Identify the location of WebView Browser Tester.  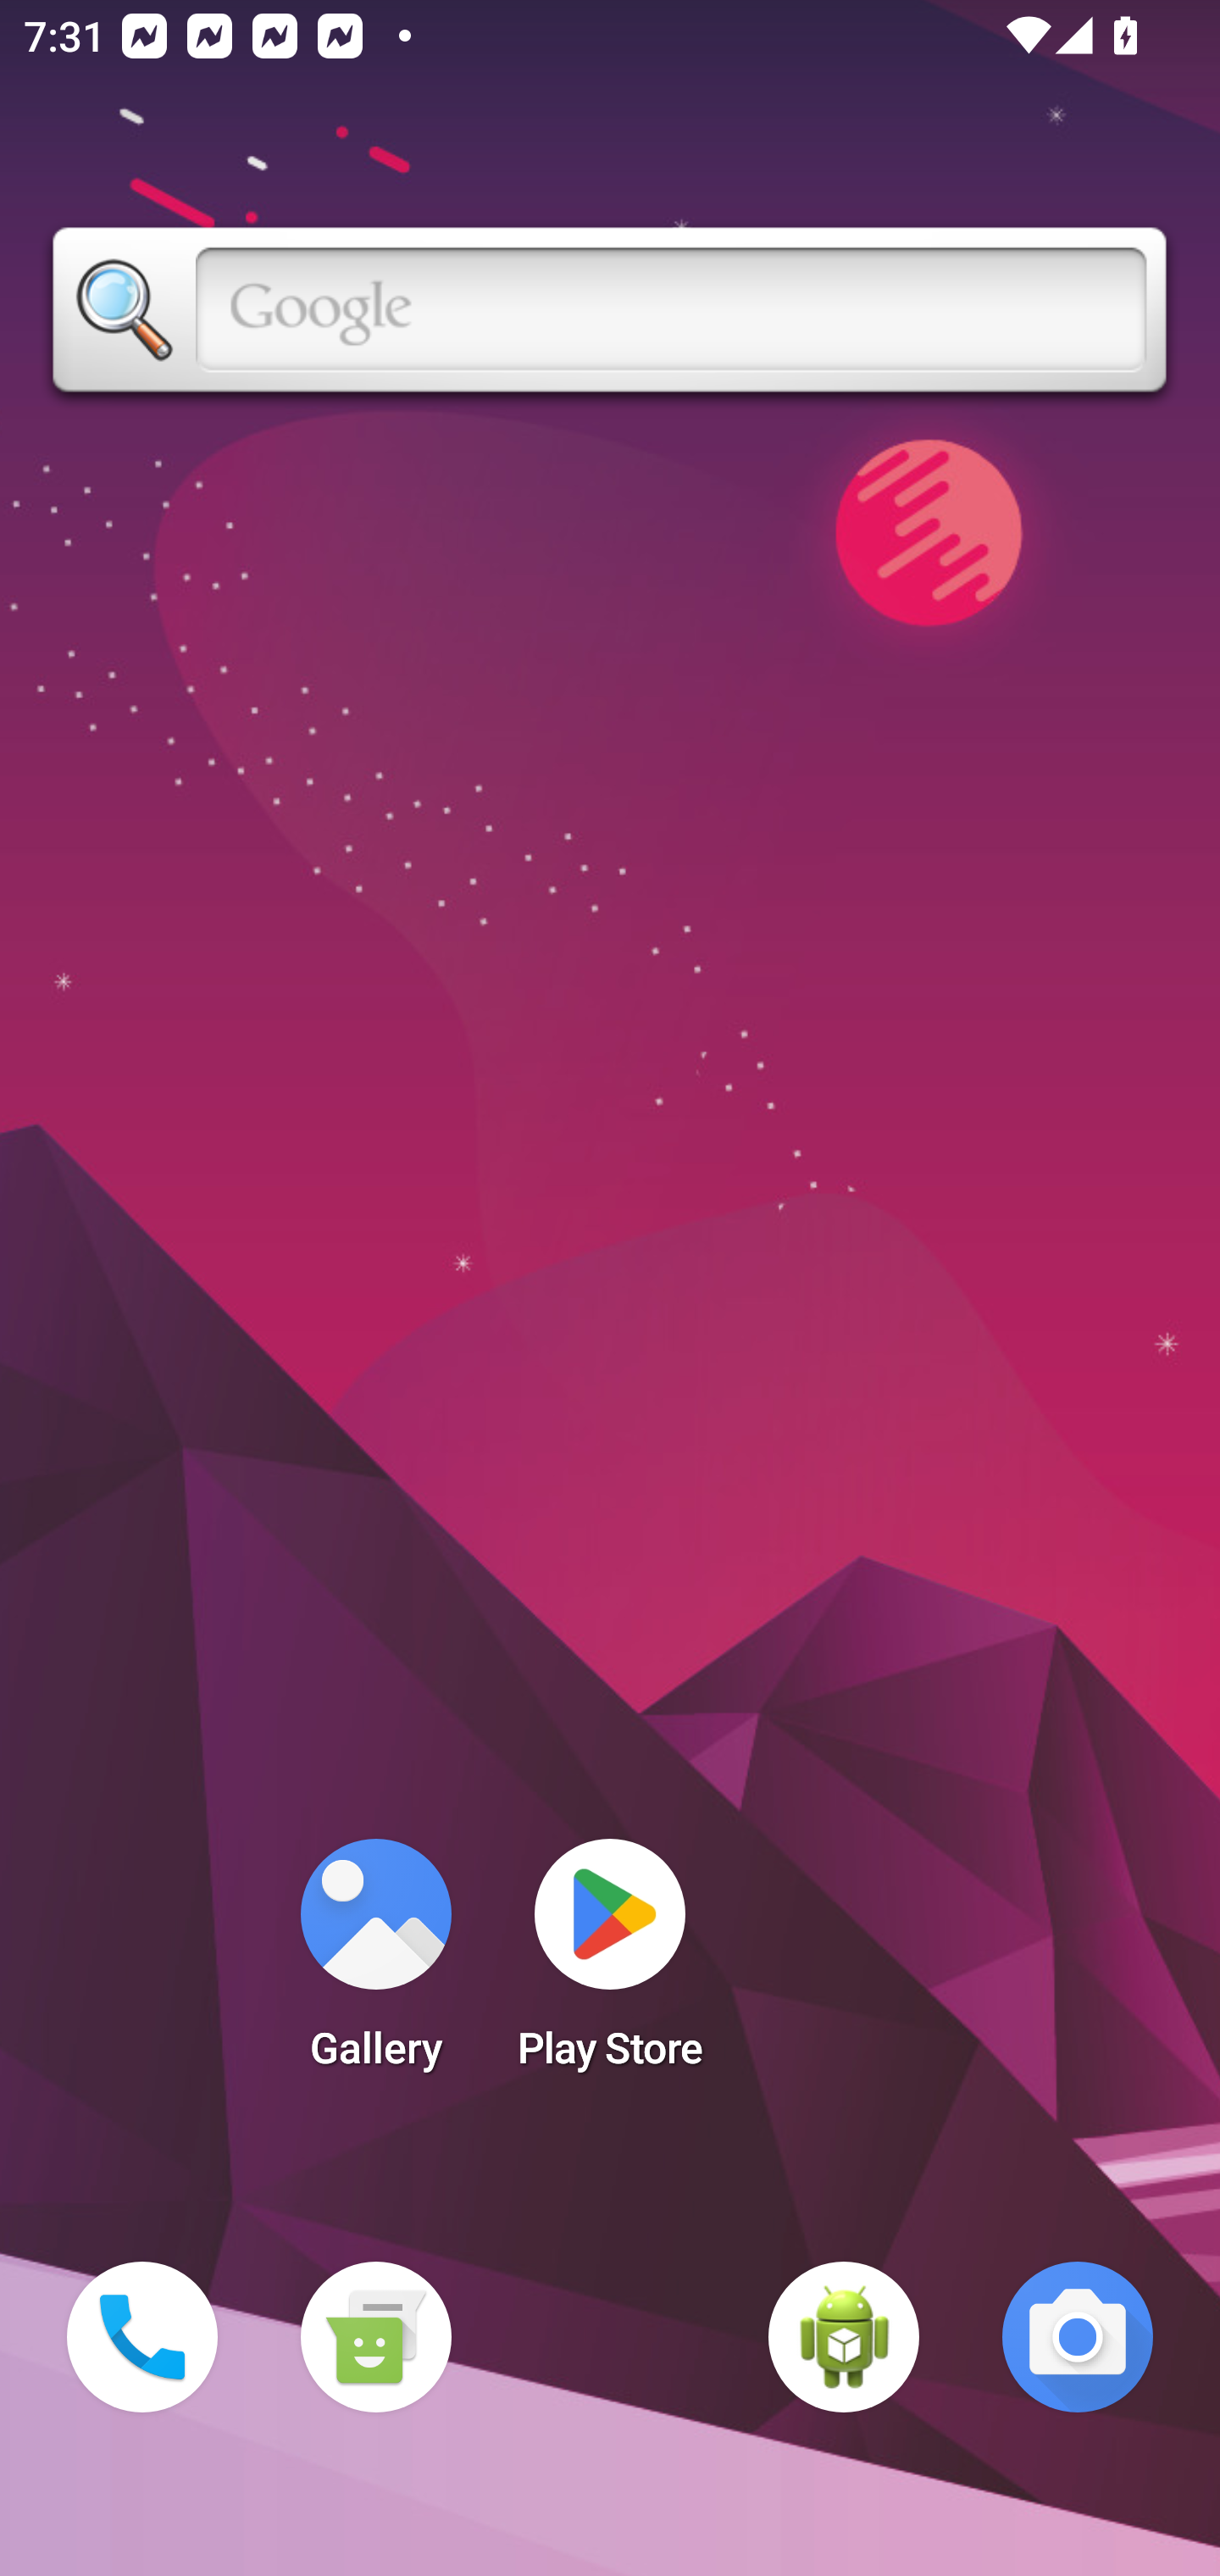
(844, 2337).